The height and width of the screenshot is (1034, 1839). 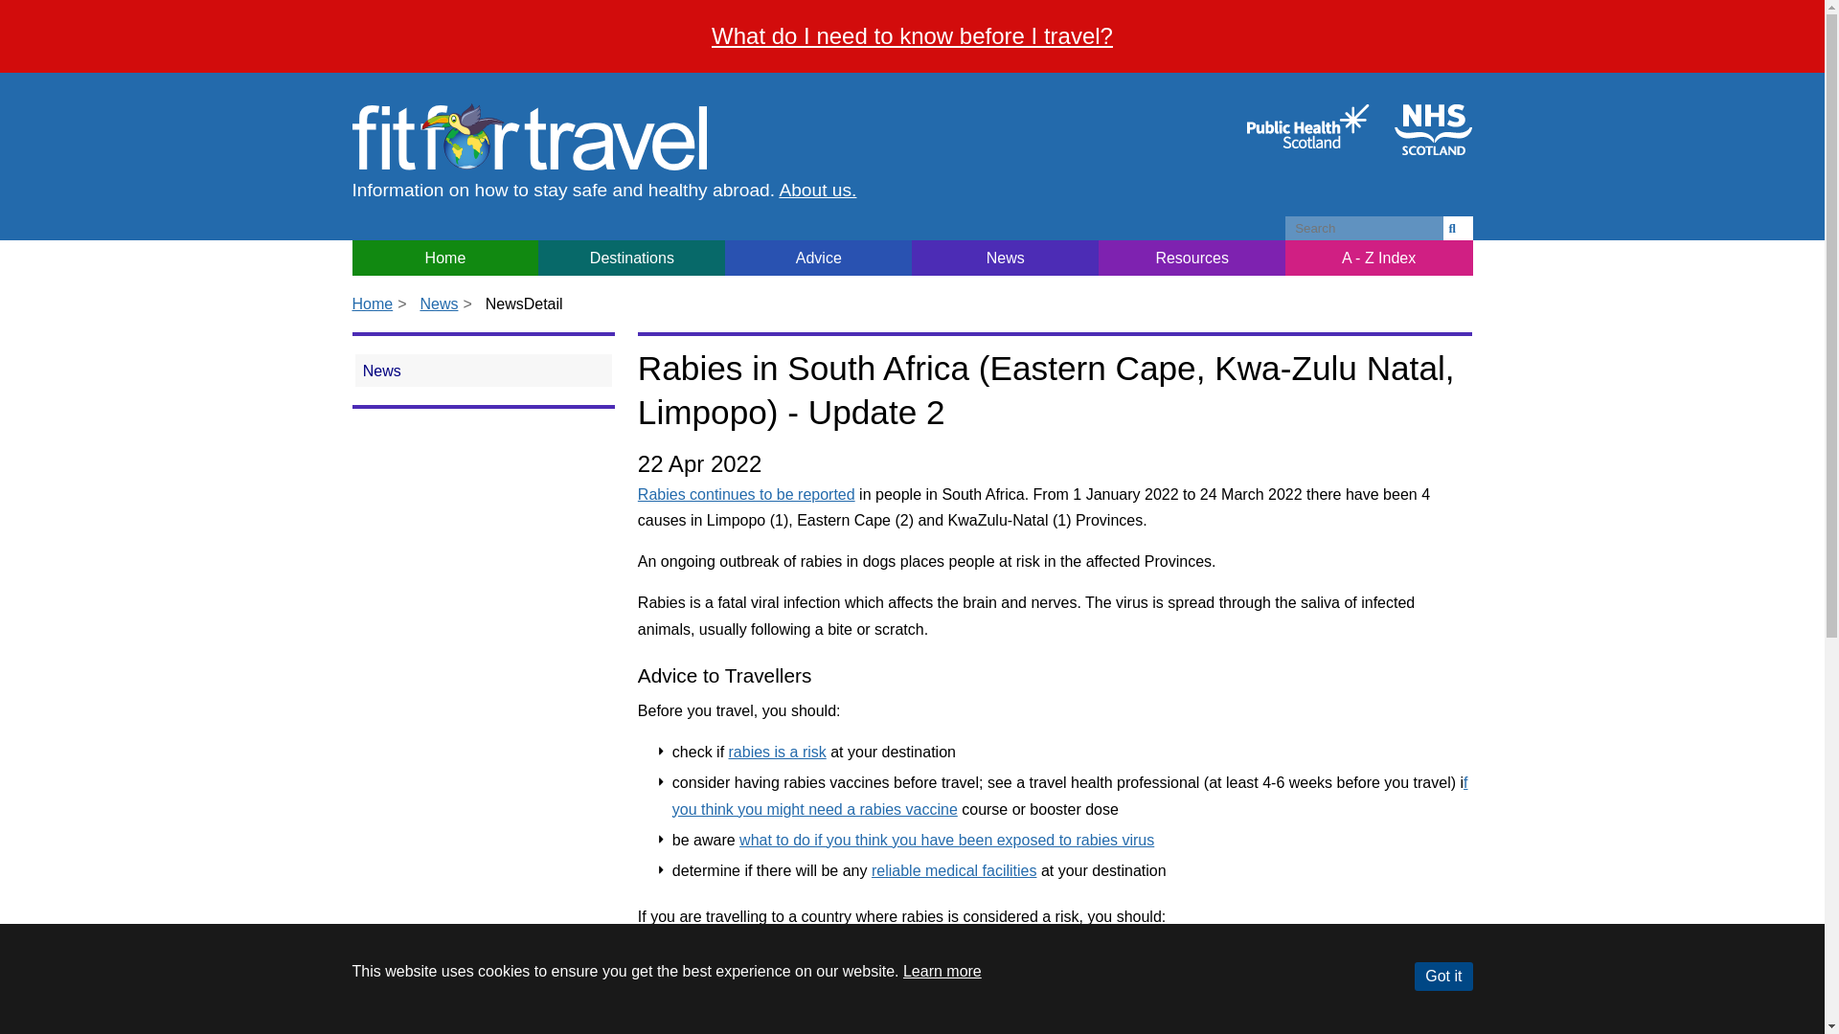 I want to click on Destinations, so click(x=631, y=258).